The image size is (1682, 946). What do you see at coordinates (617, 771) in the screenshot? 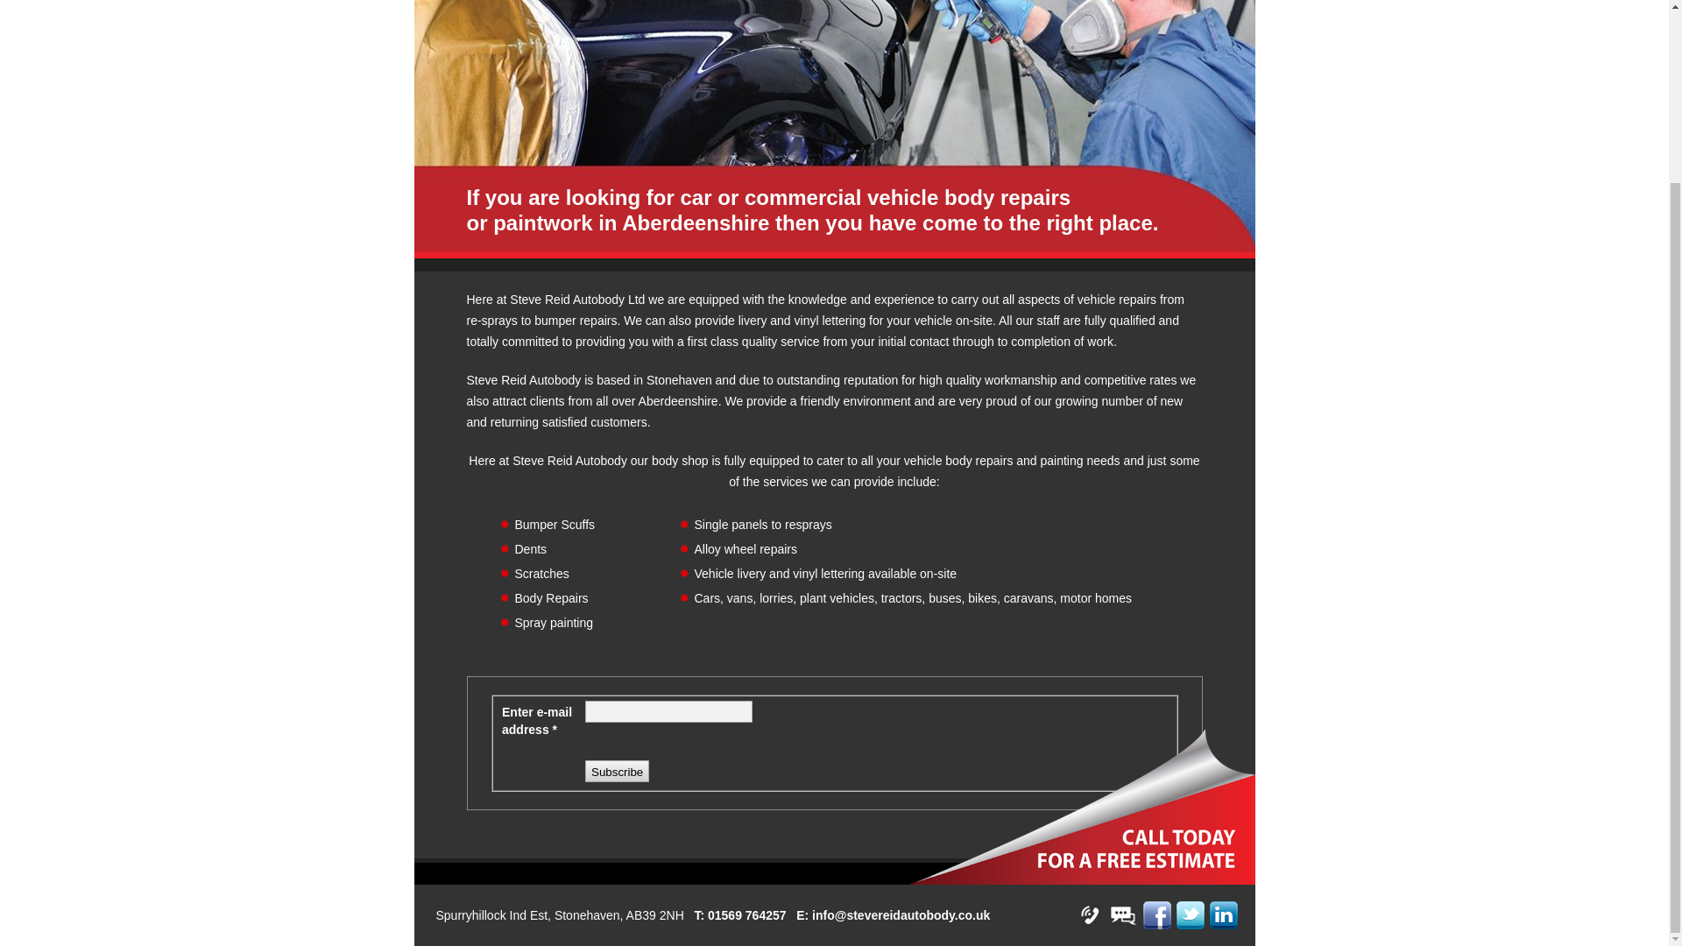
I see `Subscribe` at bounding box center [617, 771].